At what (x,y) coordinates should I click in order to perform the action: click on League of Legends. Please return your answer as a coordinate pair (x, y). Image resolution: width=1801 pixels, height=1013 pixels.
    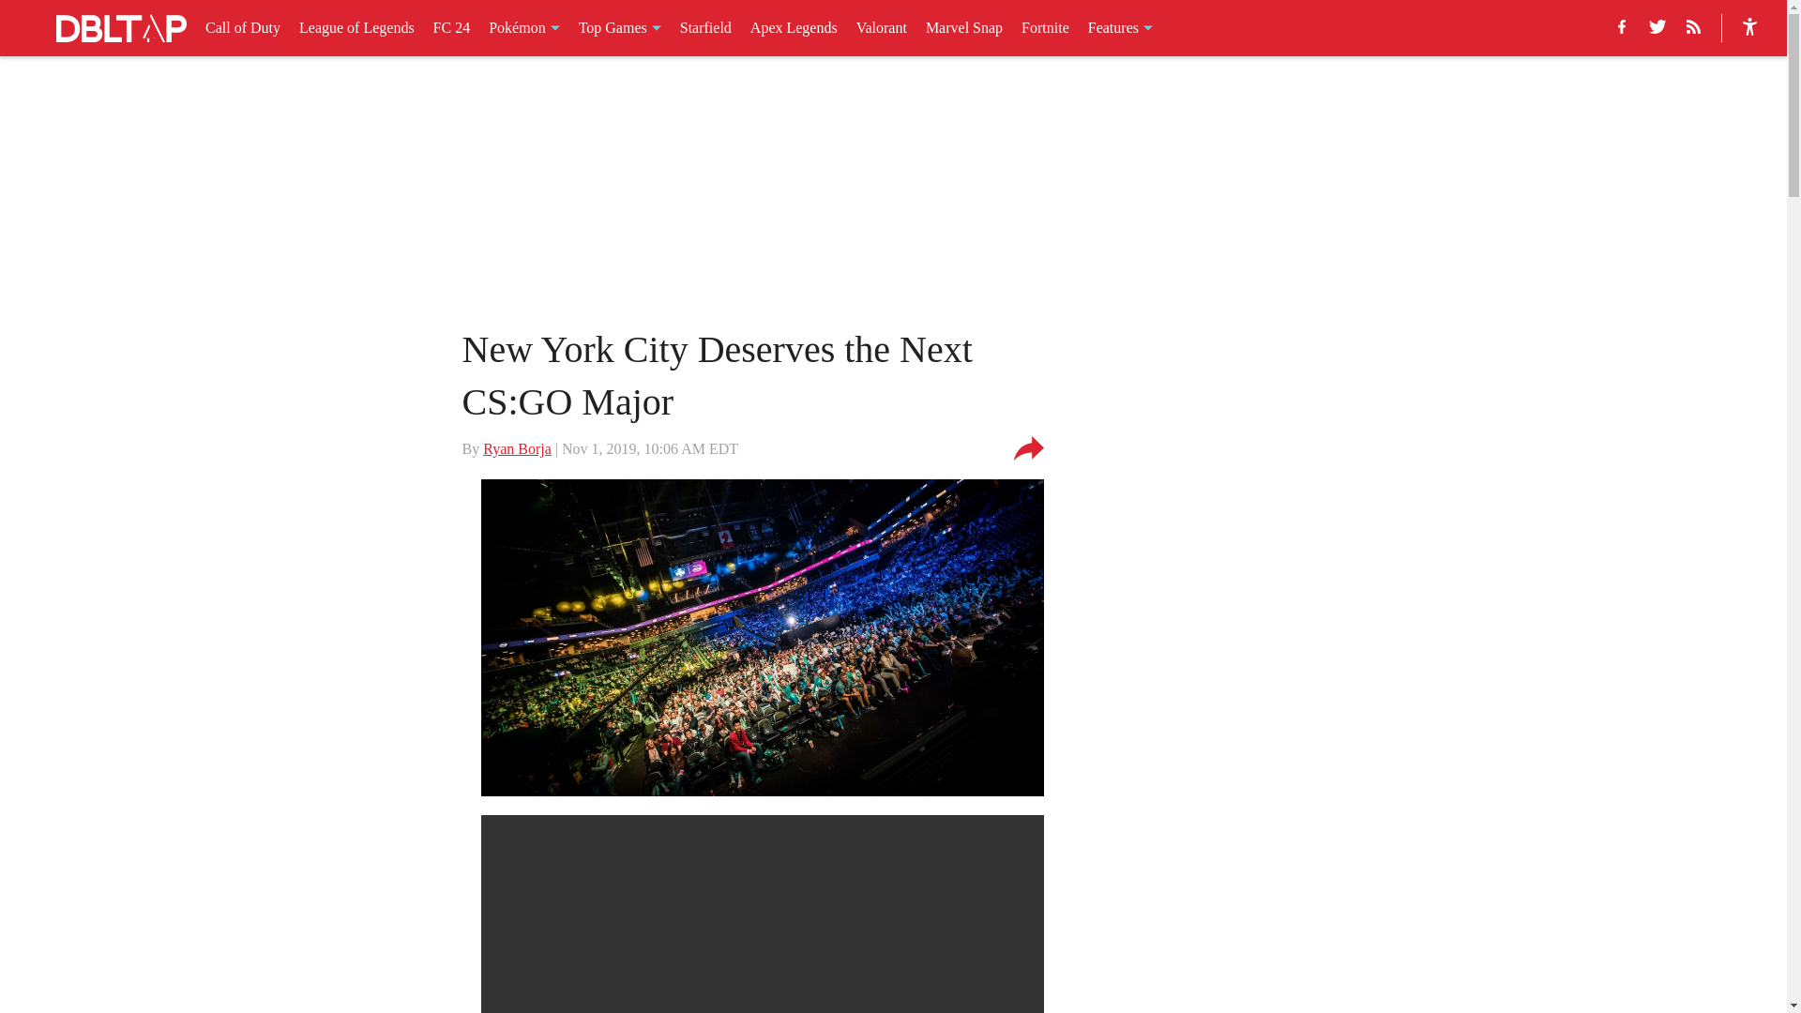
    Looking at the image, I should click on (356, 28).